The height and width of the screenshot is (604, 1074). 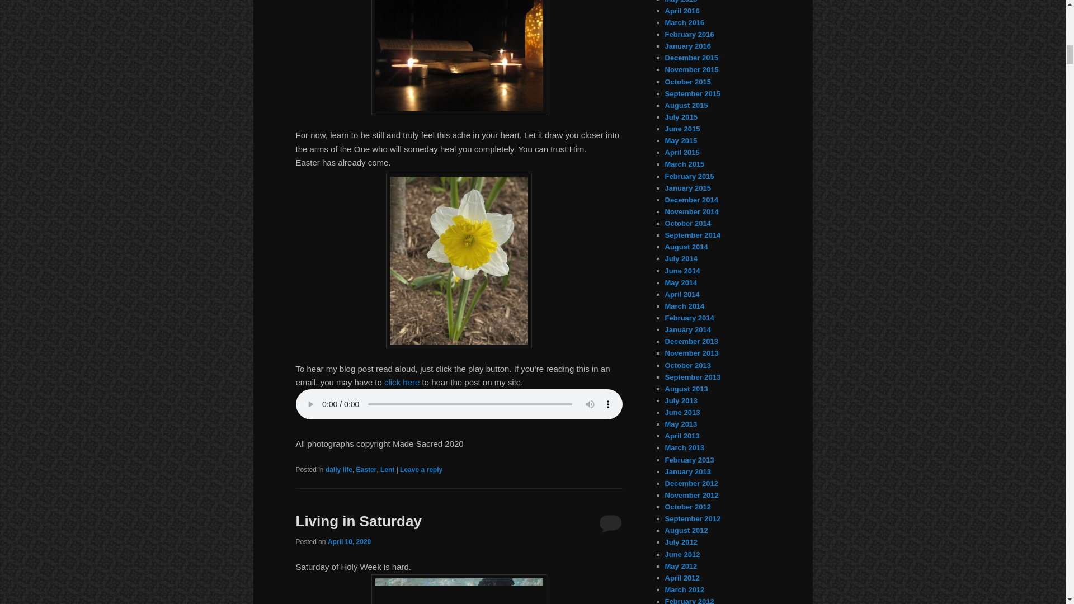 What do you see at coordinates (349, 542) in the screenshot?
I see `9:30 am` at bounding box center [349, 542].